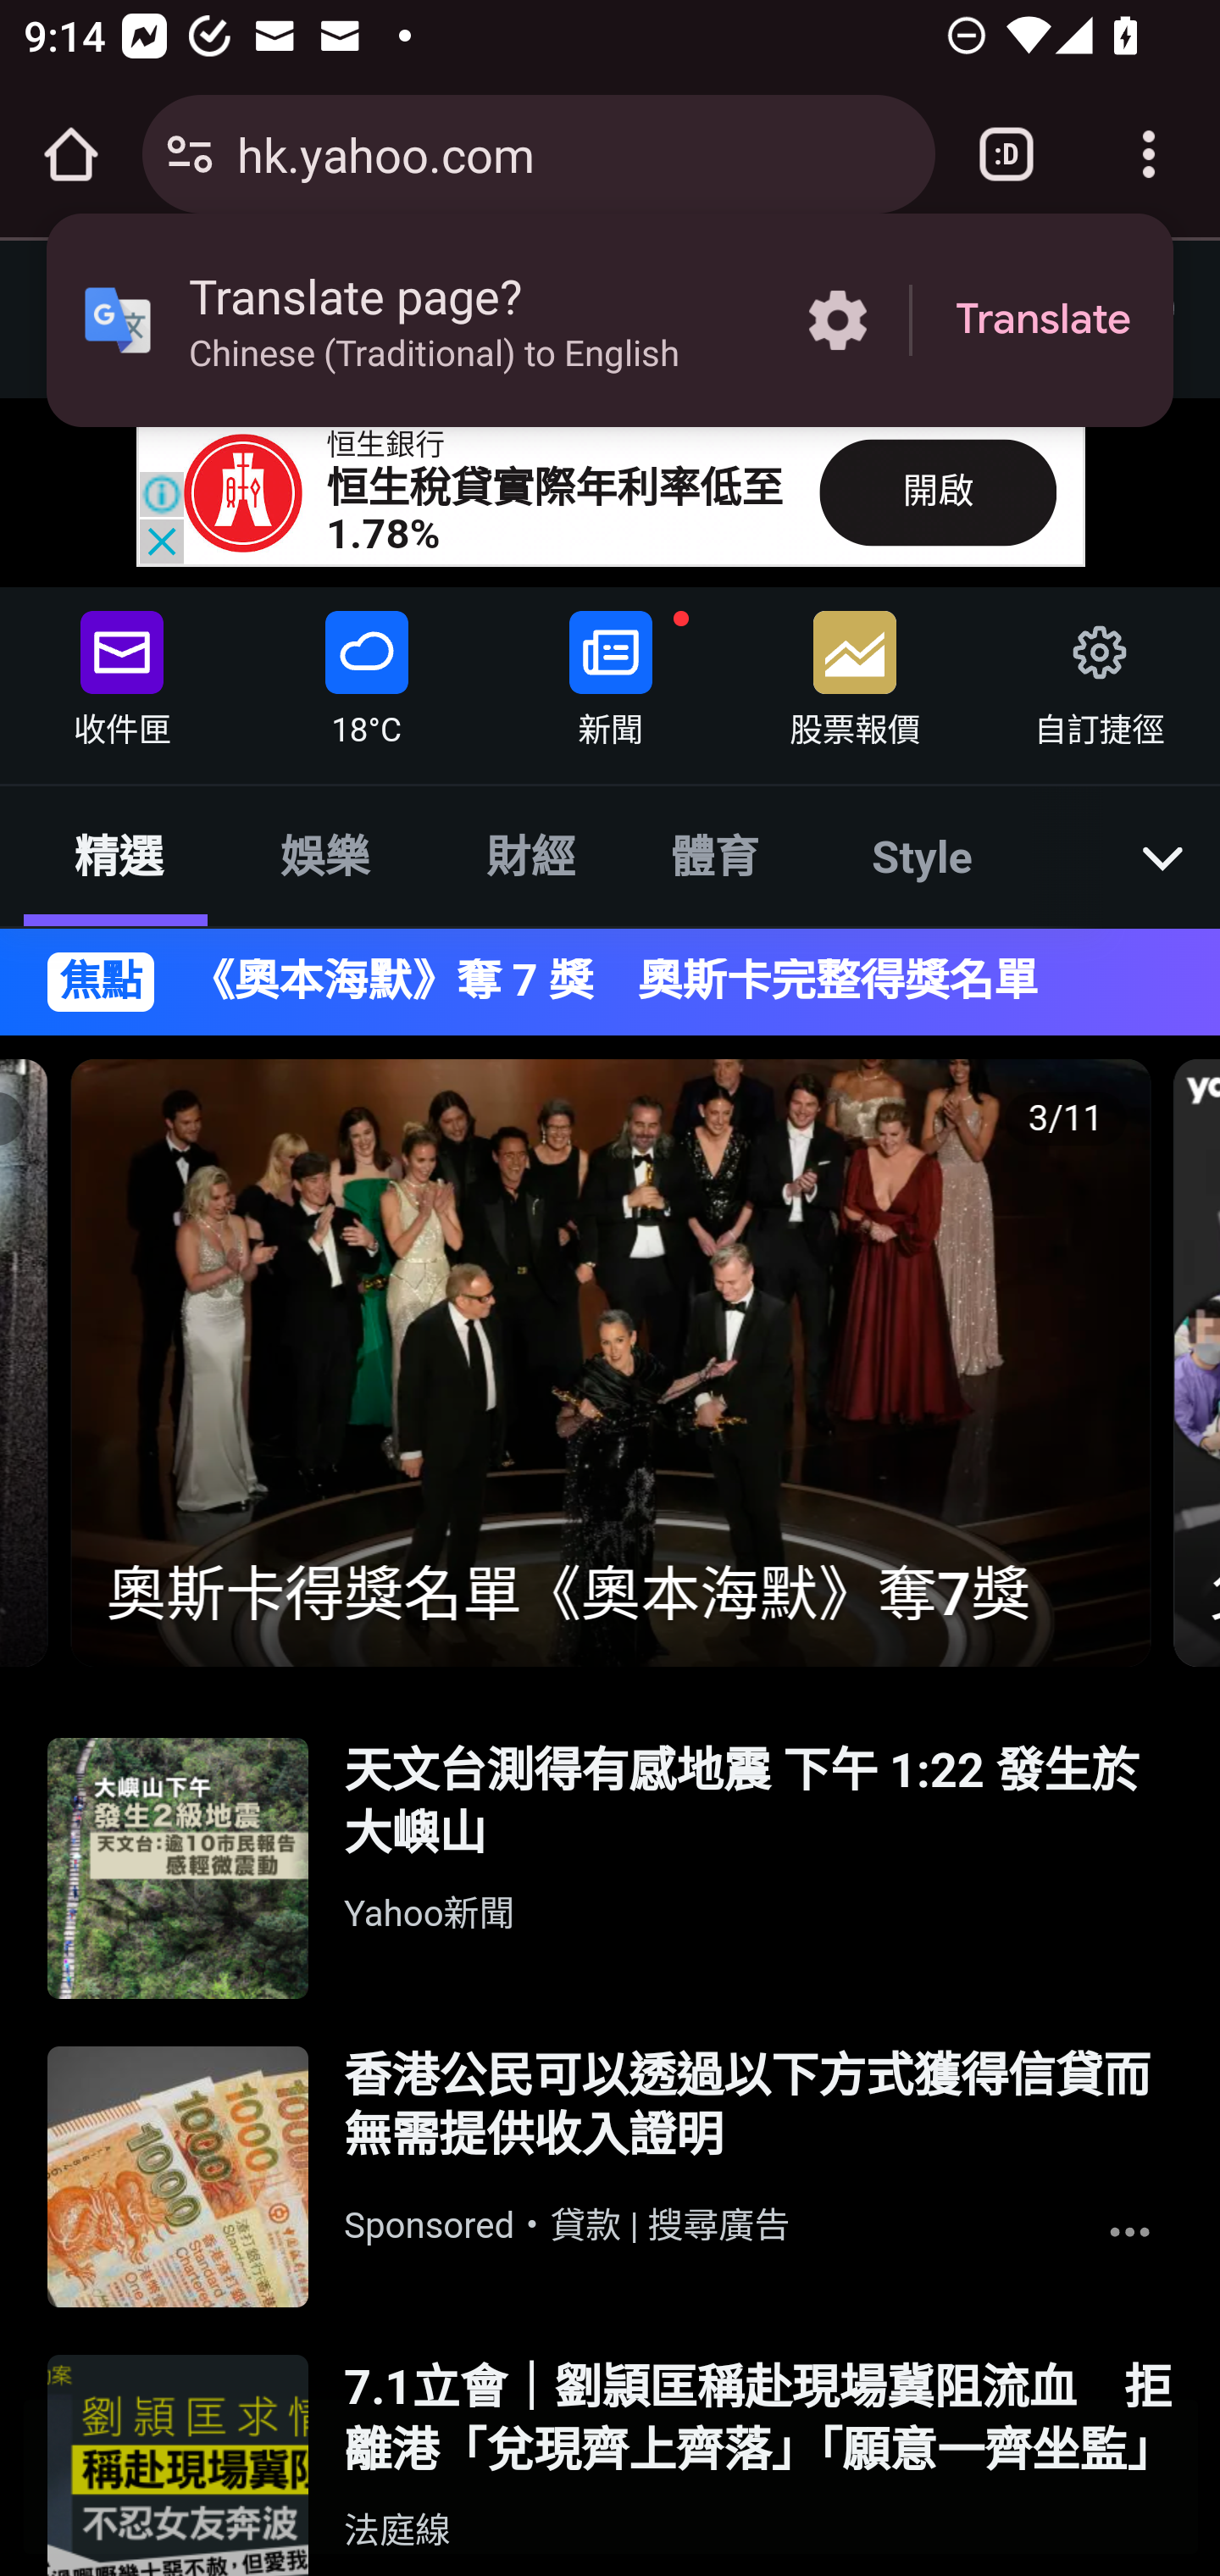  Describe the element at coordinates (837, 320) in the screenshot. I see `More options in the Translate page?` at that location.